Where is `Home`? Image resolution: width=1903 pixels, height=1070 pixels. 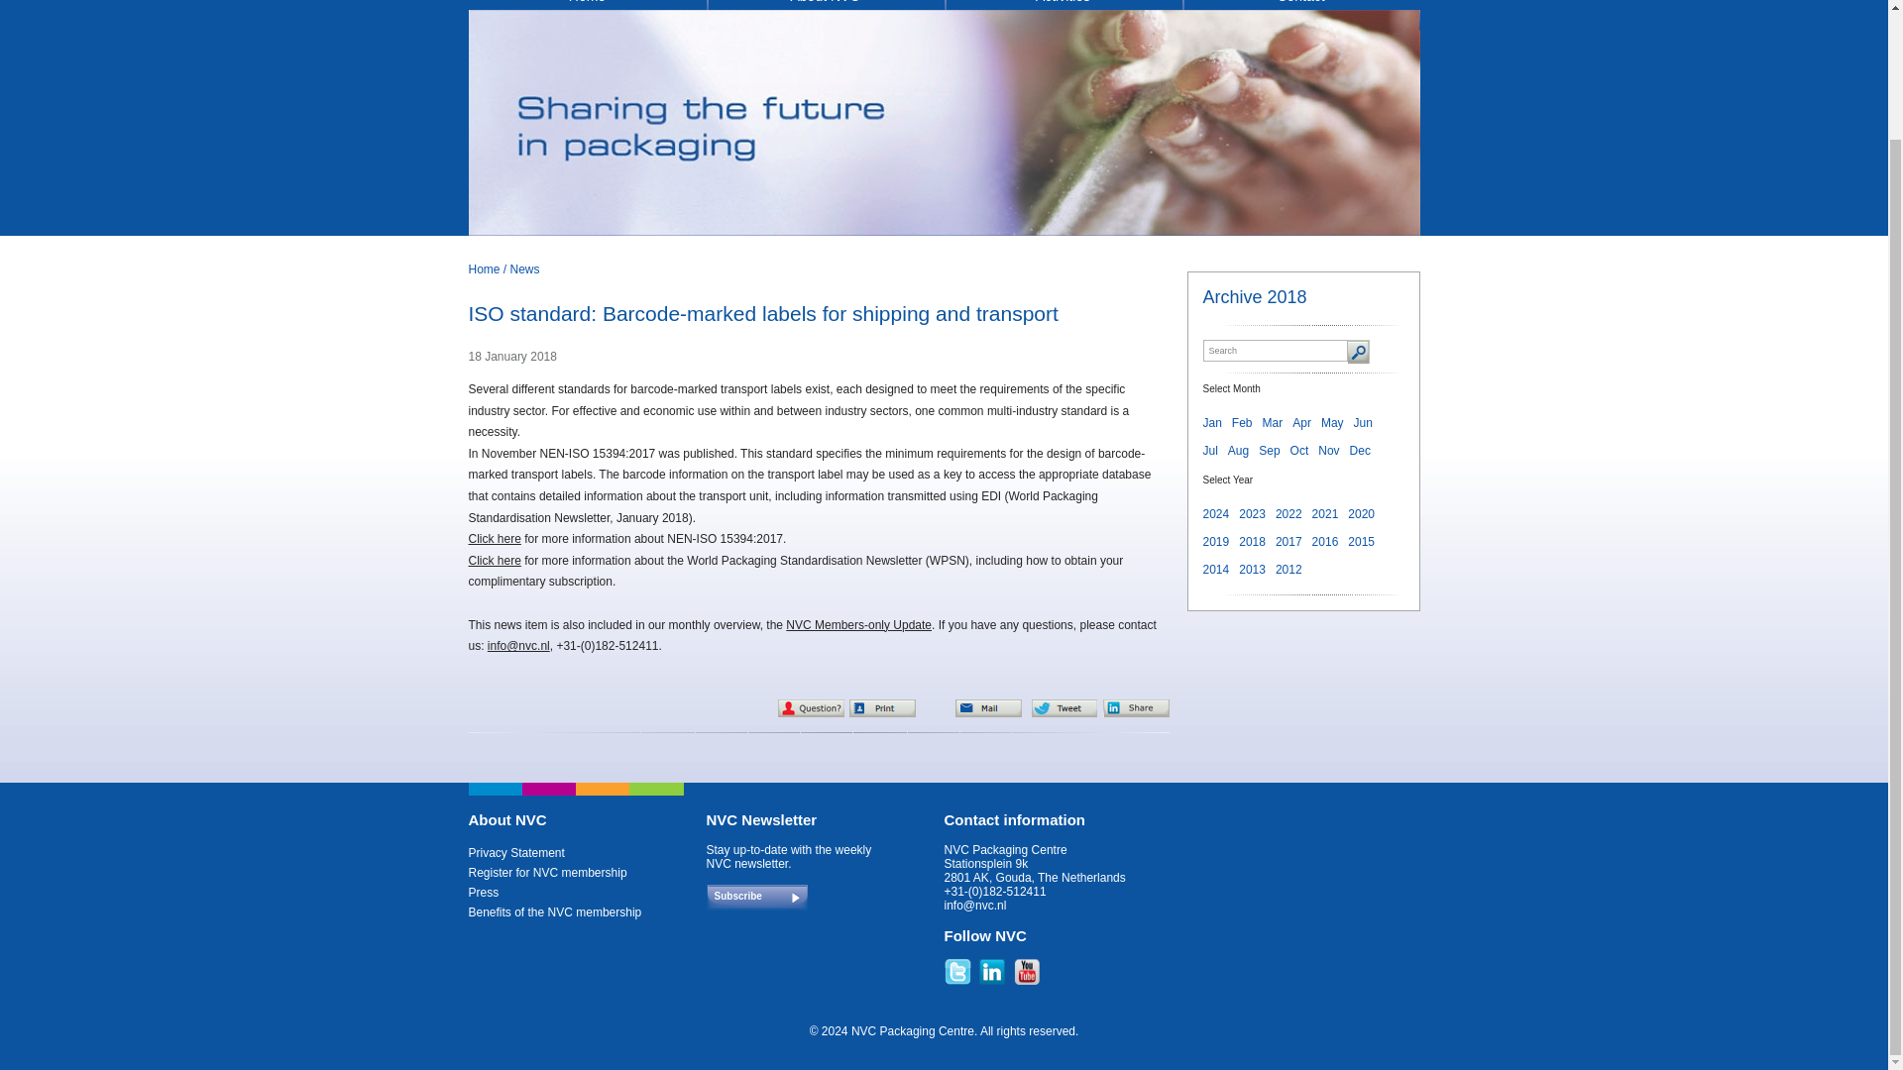 Home is located at coordinates (587, 4).